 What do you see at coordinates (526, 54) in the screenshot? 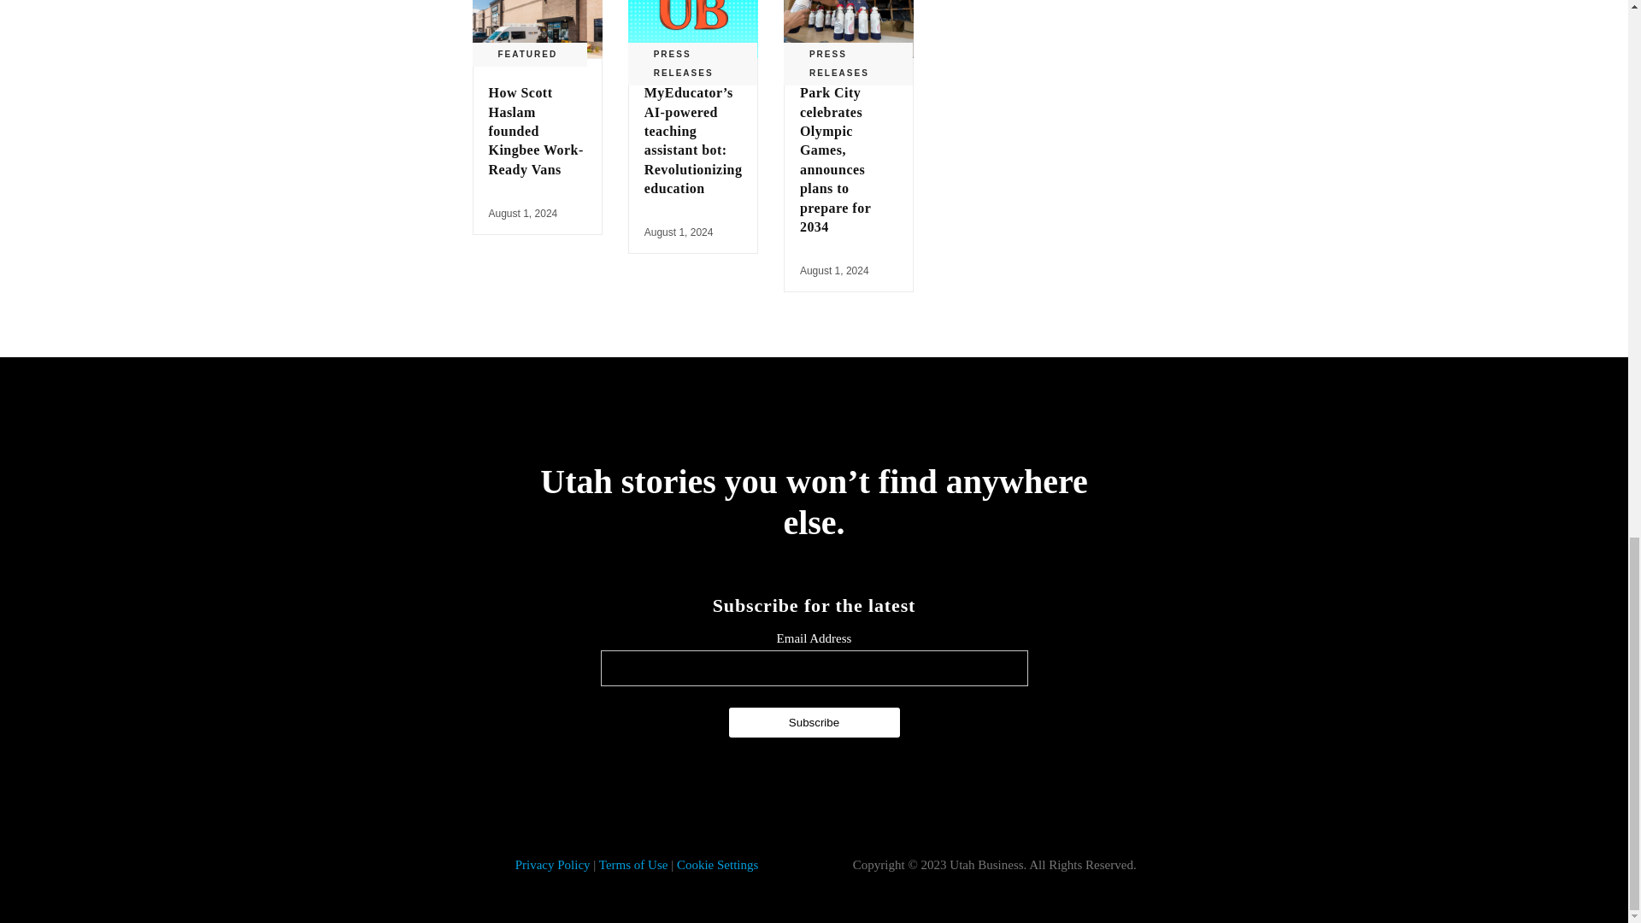
I see `FEATURED` at bounding box center [526, 54].